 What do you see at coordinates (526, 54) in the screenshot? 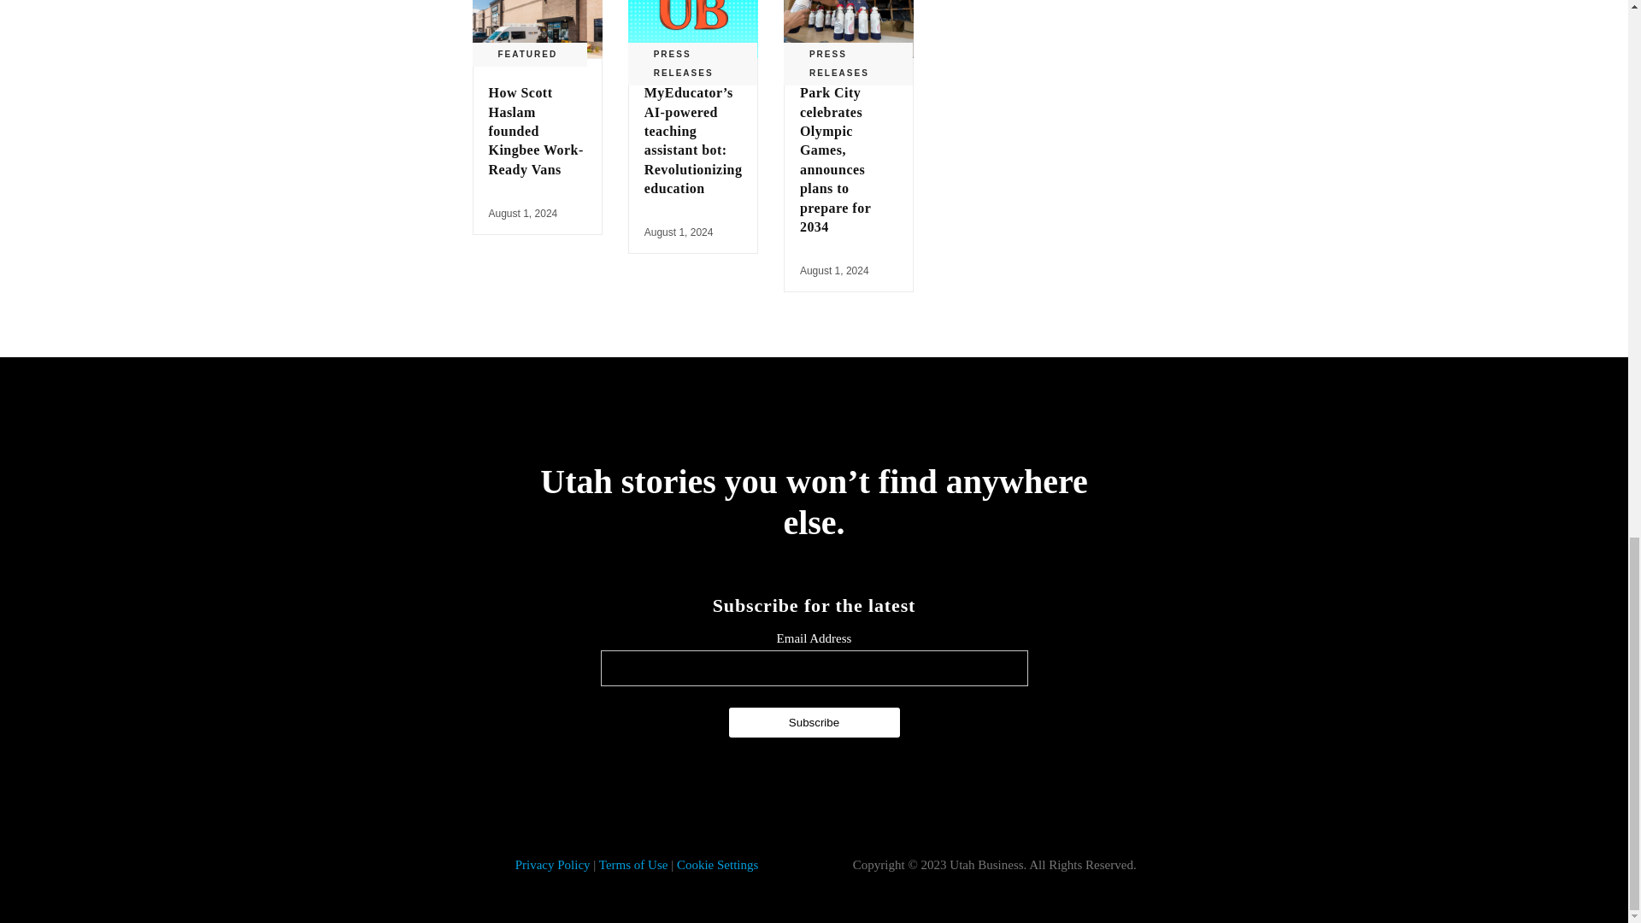
I see `FEATURED` at bounding box center [526, 54].